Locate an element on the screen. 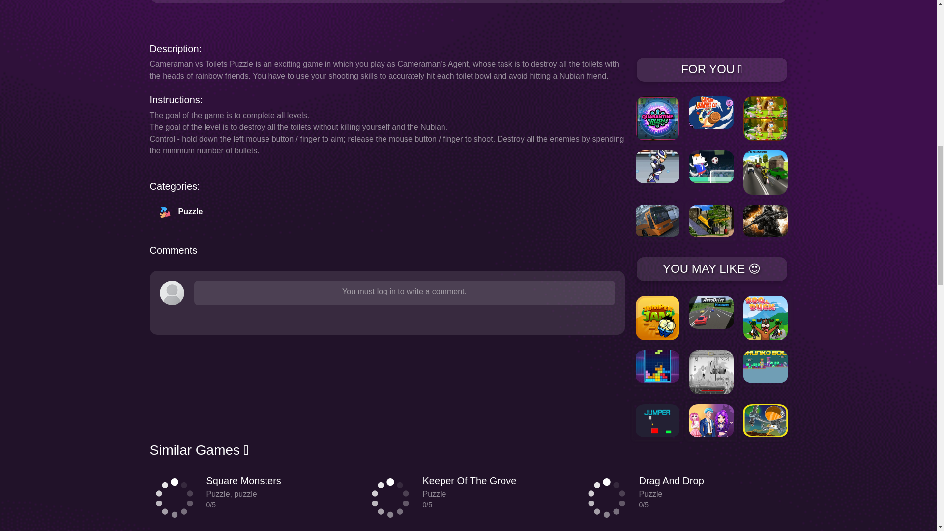  Puzzle is located at coordinates (183, 216).